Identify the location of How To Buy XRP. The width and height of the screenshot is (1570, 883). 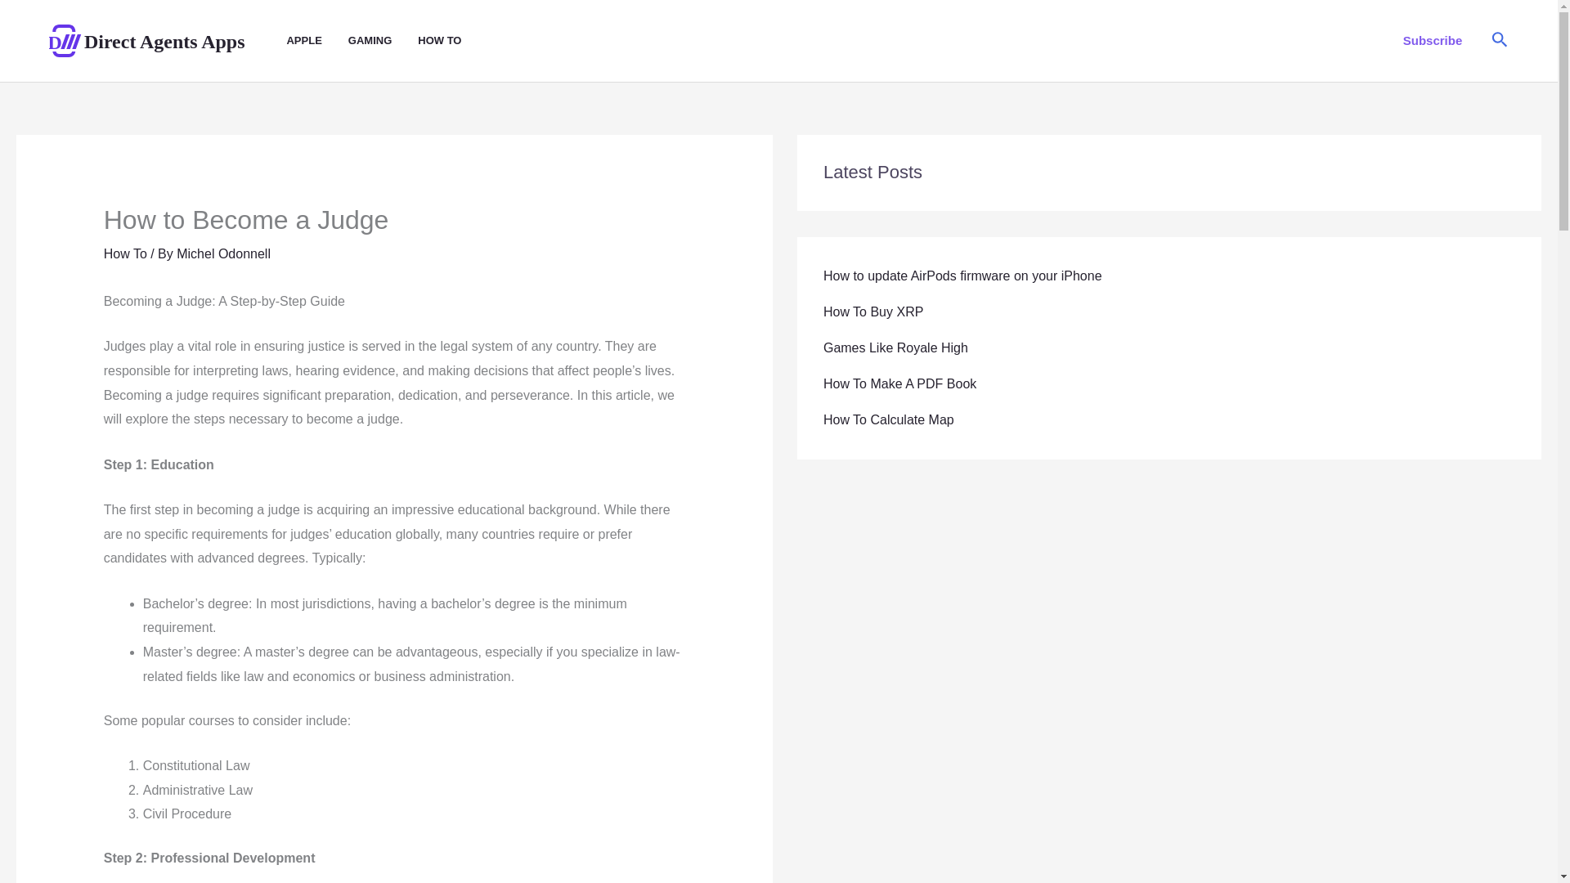
(872, 311).